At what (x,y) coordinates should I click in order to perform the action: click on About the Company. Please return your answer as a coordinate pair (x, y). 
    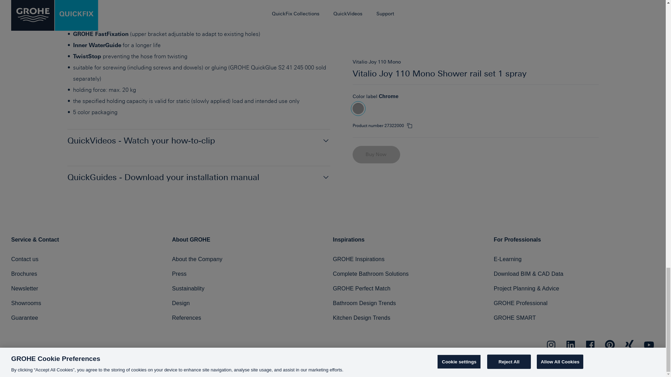
    Looking at the image, I should click on (197, 259).